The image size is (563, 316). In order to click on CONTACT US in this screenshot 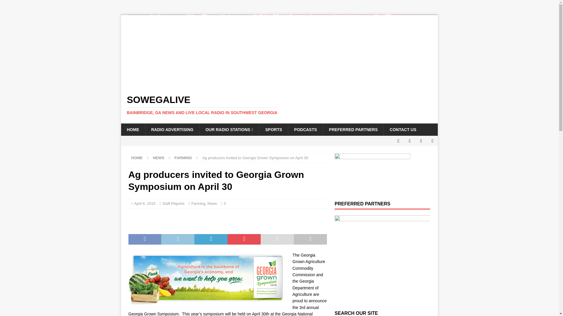, I will do `click(403, 130)`.